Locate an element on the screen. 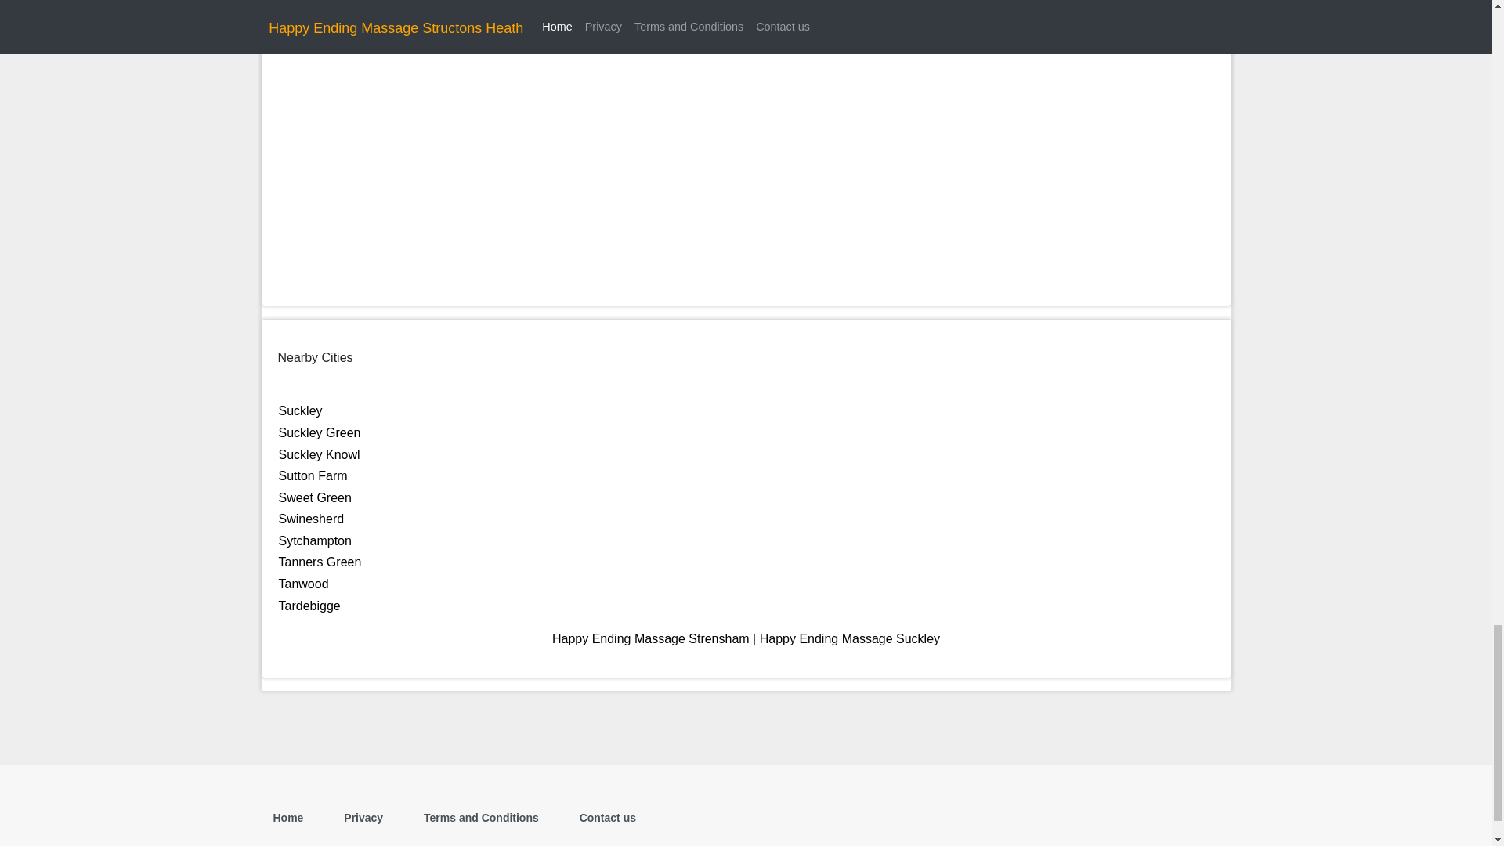  Tardebigge is located at coordinates (309, 605).